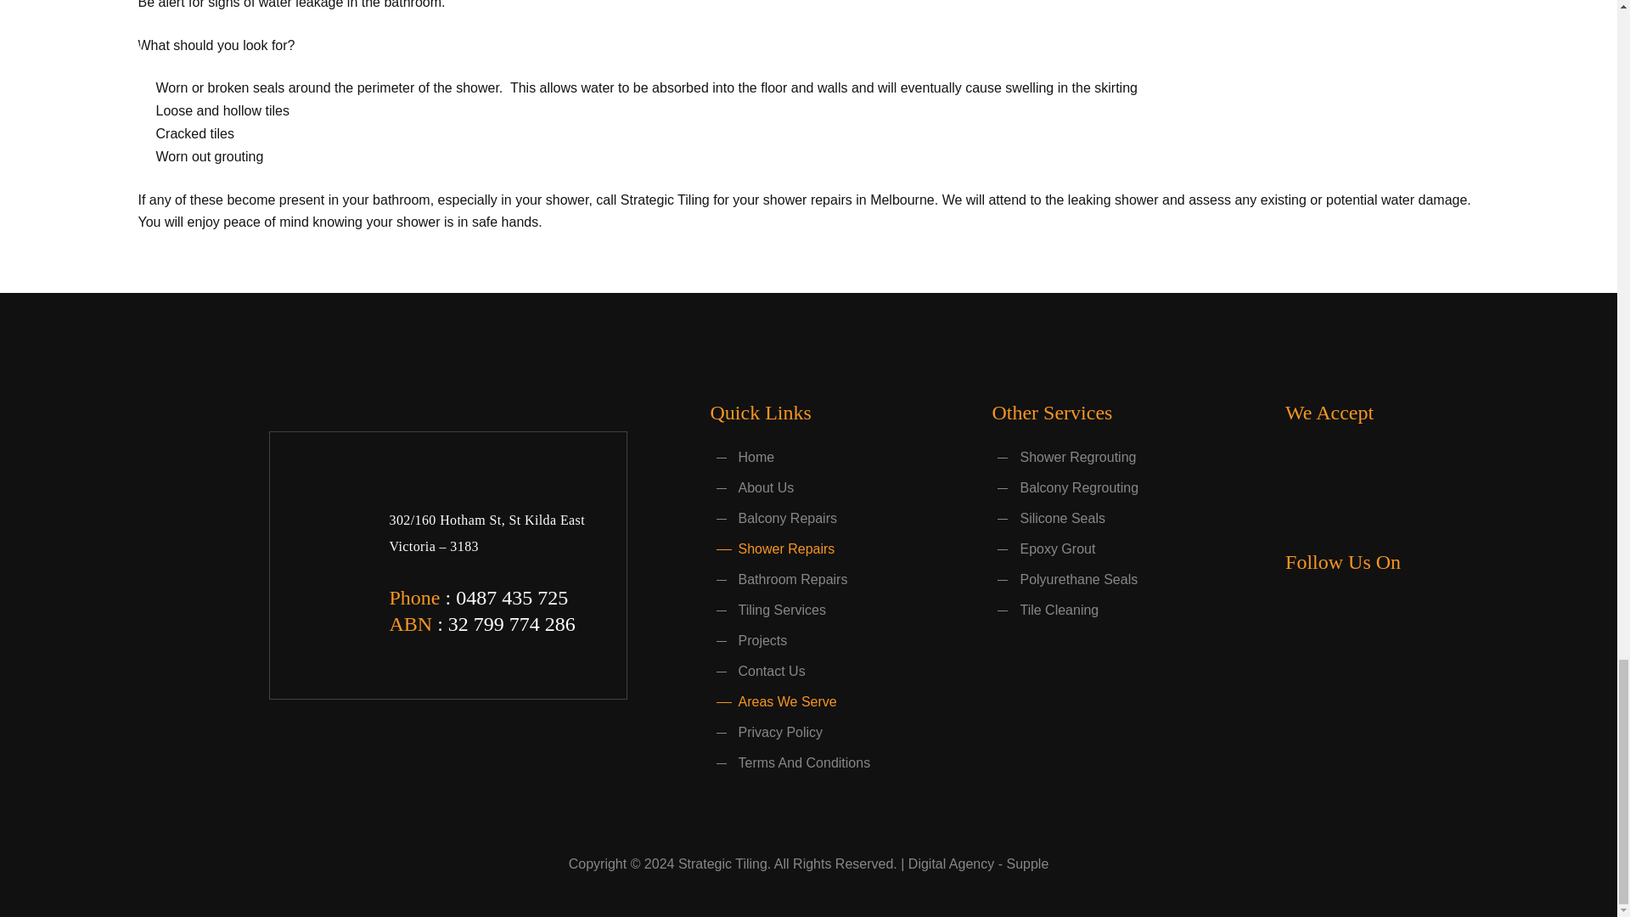 The width and height of the screenshot is (1630, 917). Describe the element at coordinates (773, 518) in the screenshot. I see `Balcony Repairs` at that location.